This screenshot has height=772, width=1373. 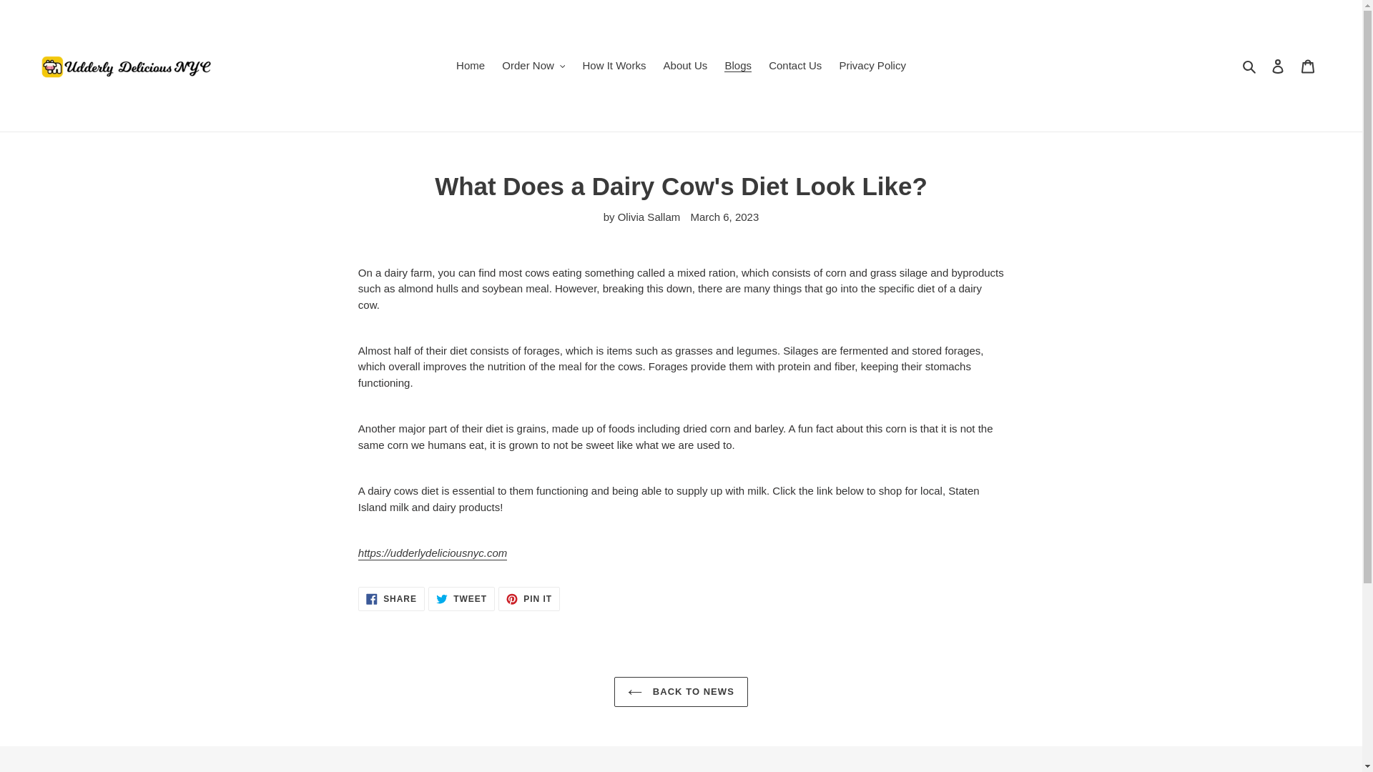 I want to click on Order Now, so click(x=533, y=66).